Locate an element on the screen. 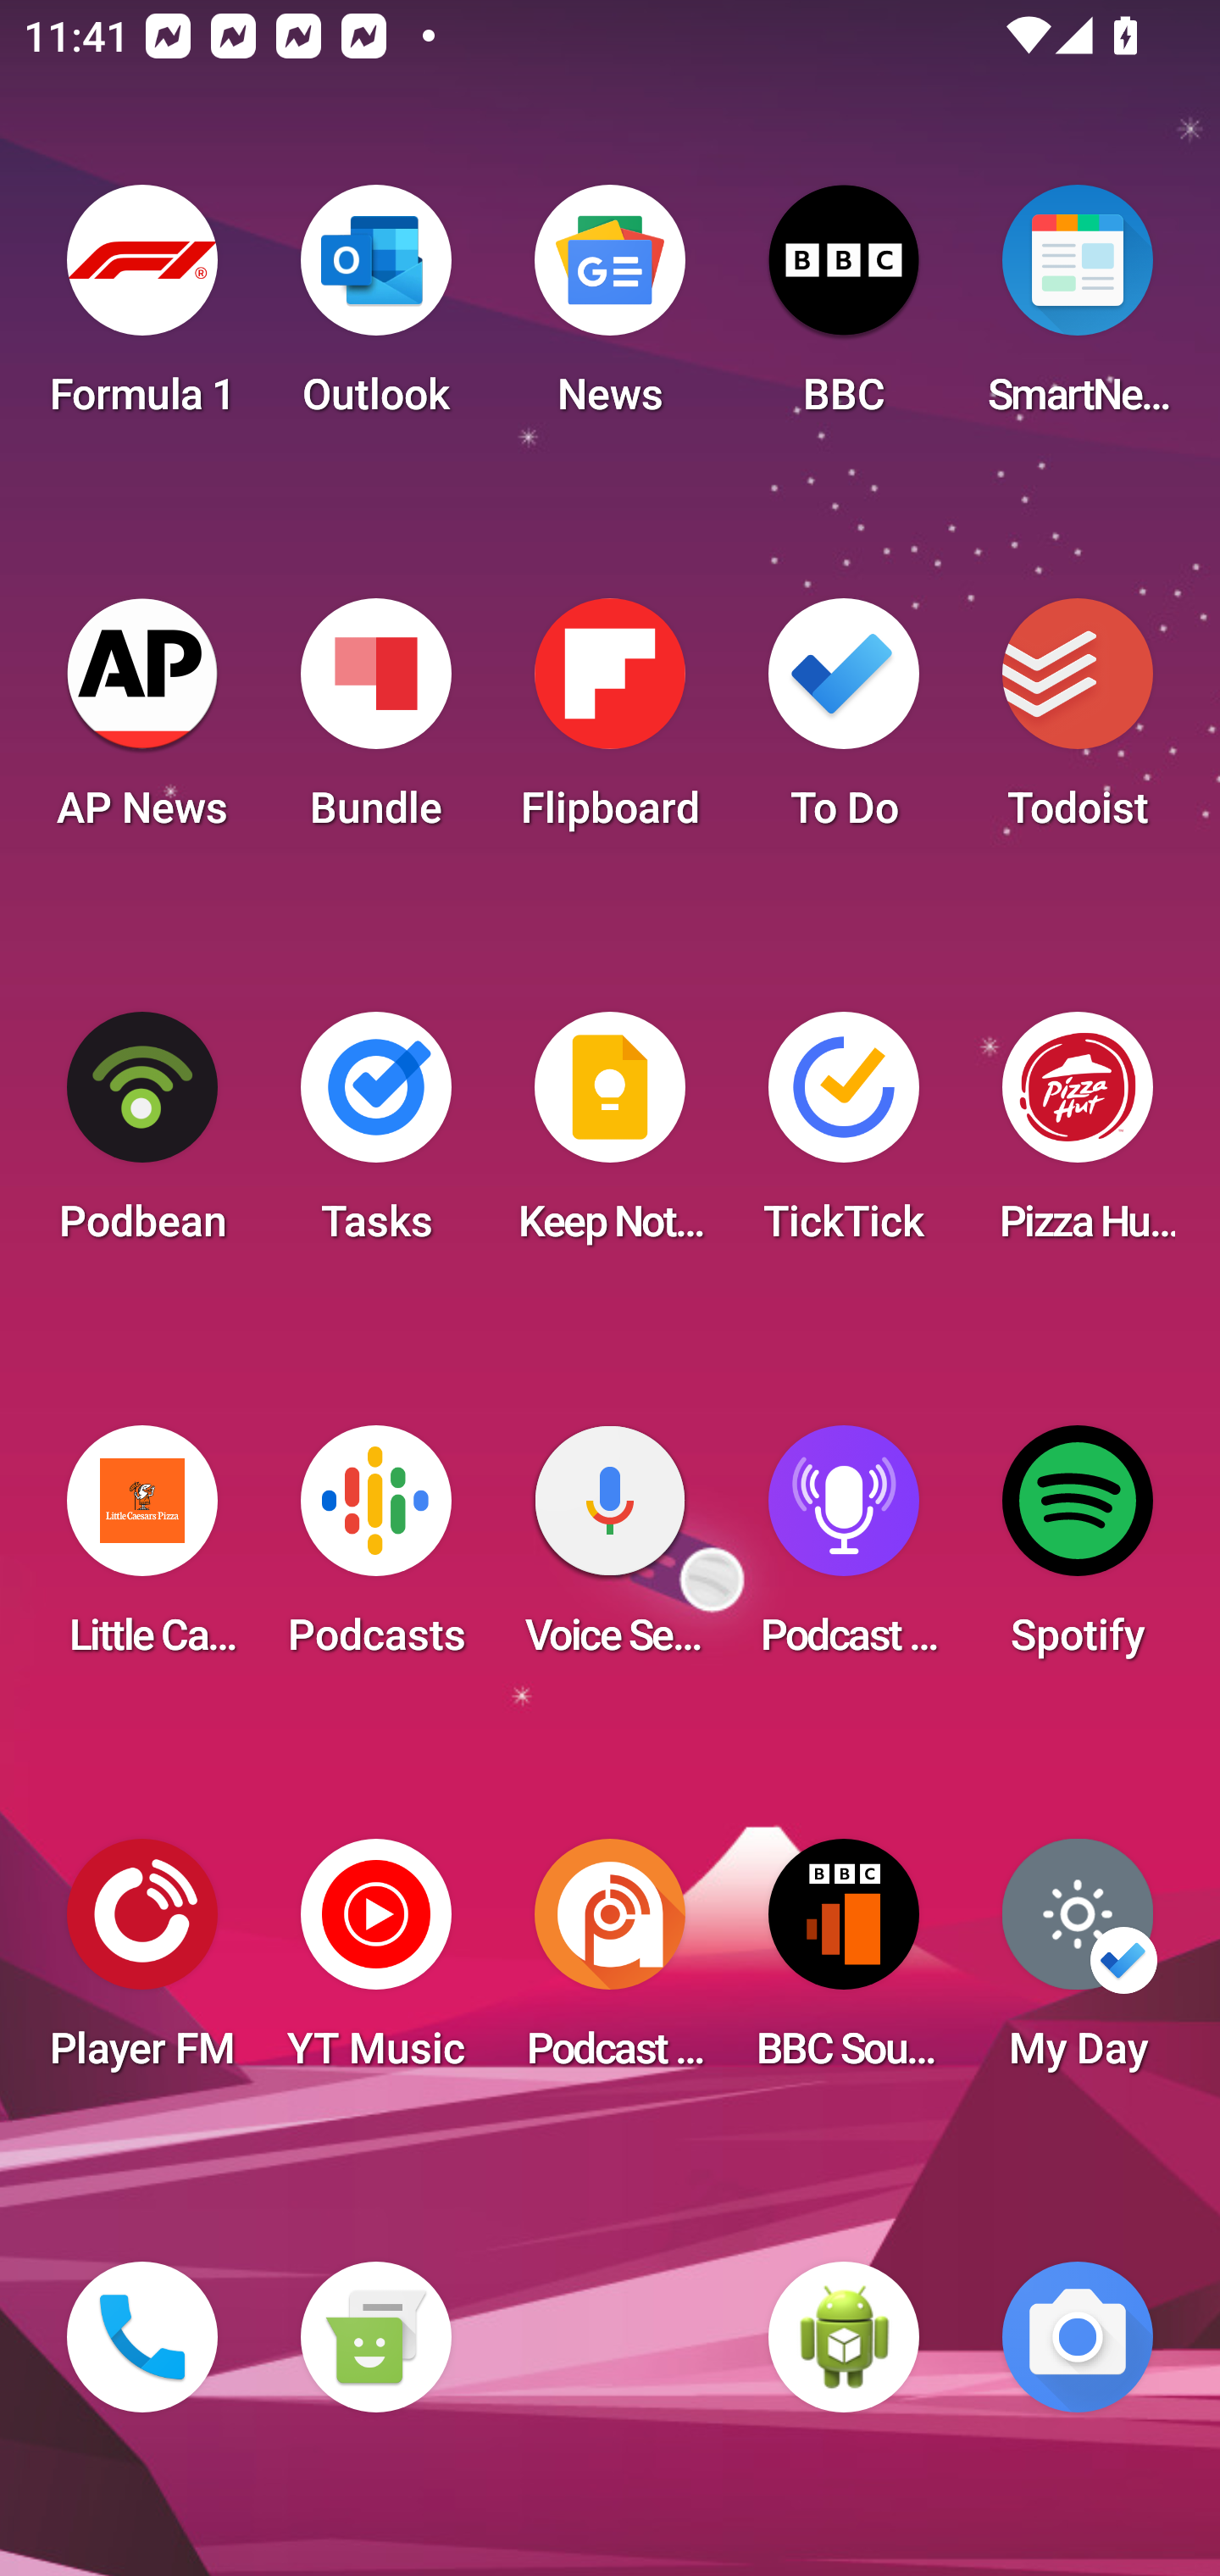 The image size is (1220, 2576). Voice Search is located at coordinates (610, 1551).